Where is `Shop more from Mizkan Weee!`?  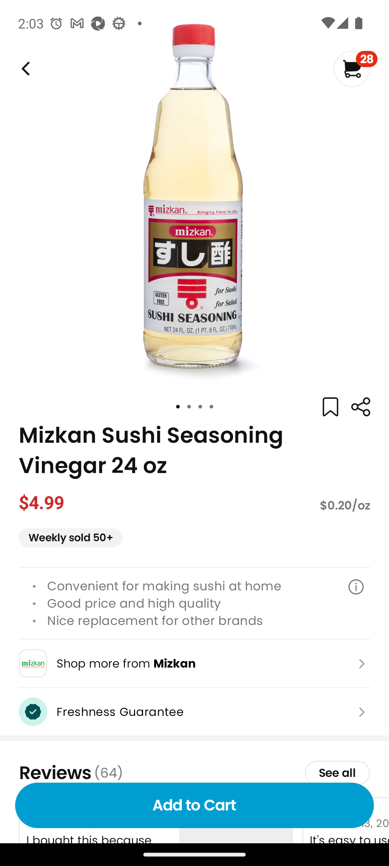
Shop more from Mizkan Weee! is located at coordinates (194, 663).